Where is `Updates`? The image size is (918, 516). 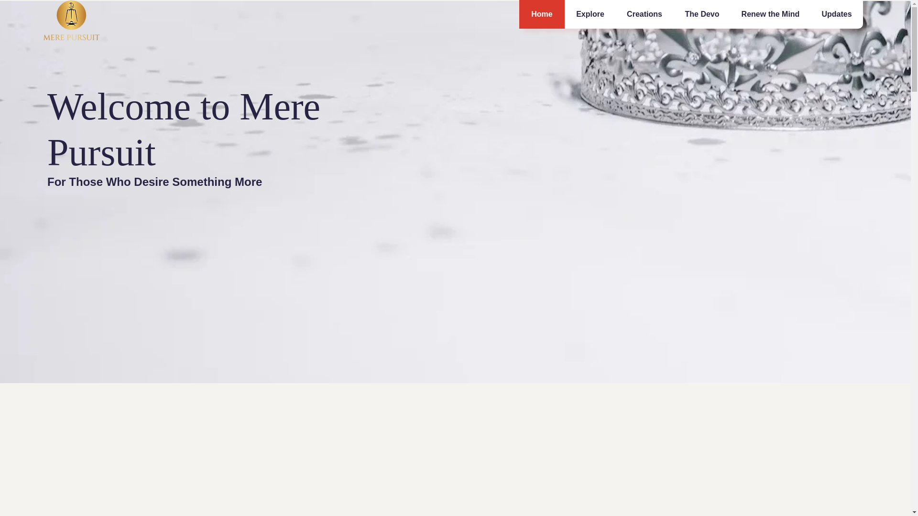
Updates is located at coordinates (836, 14).